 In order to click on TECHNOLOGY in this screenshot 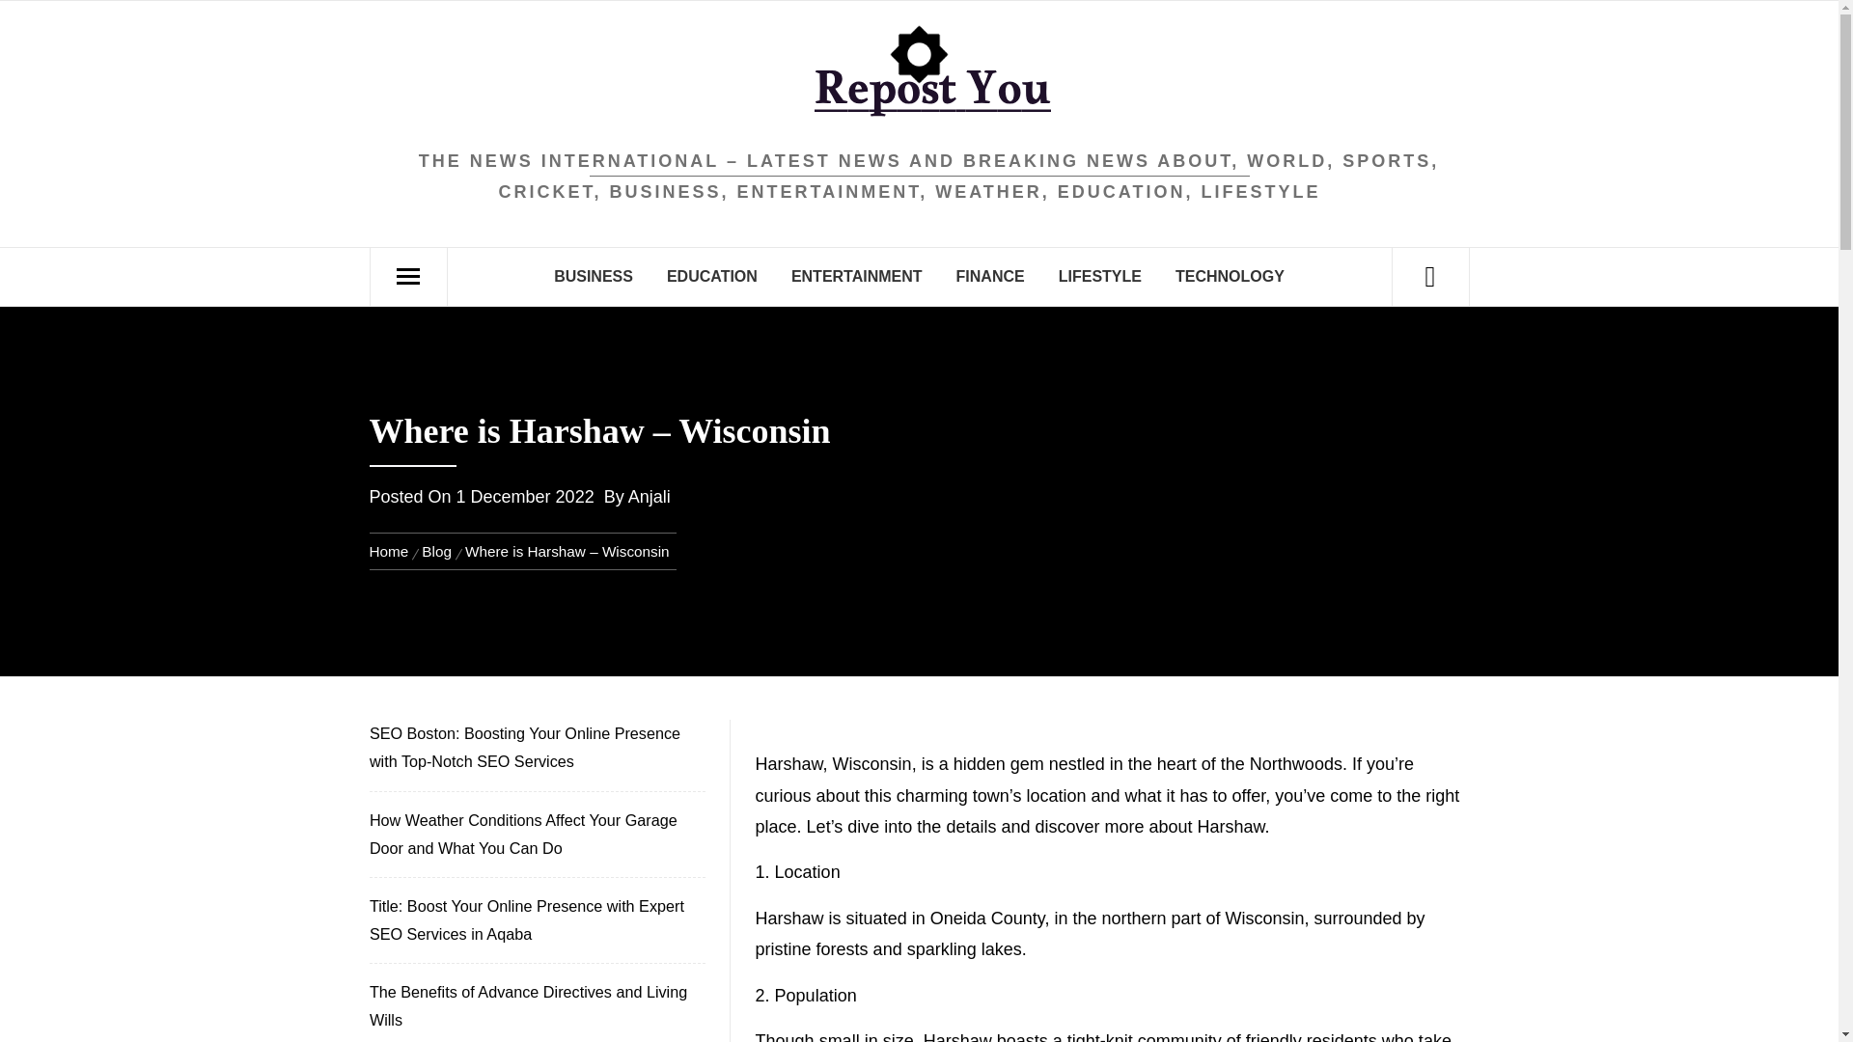, I will do `click(1230, 277)`.